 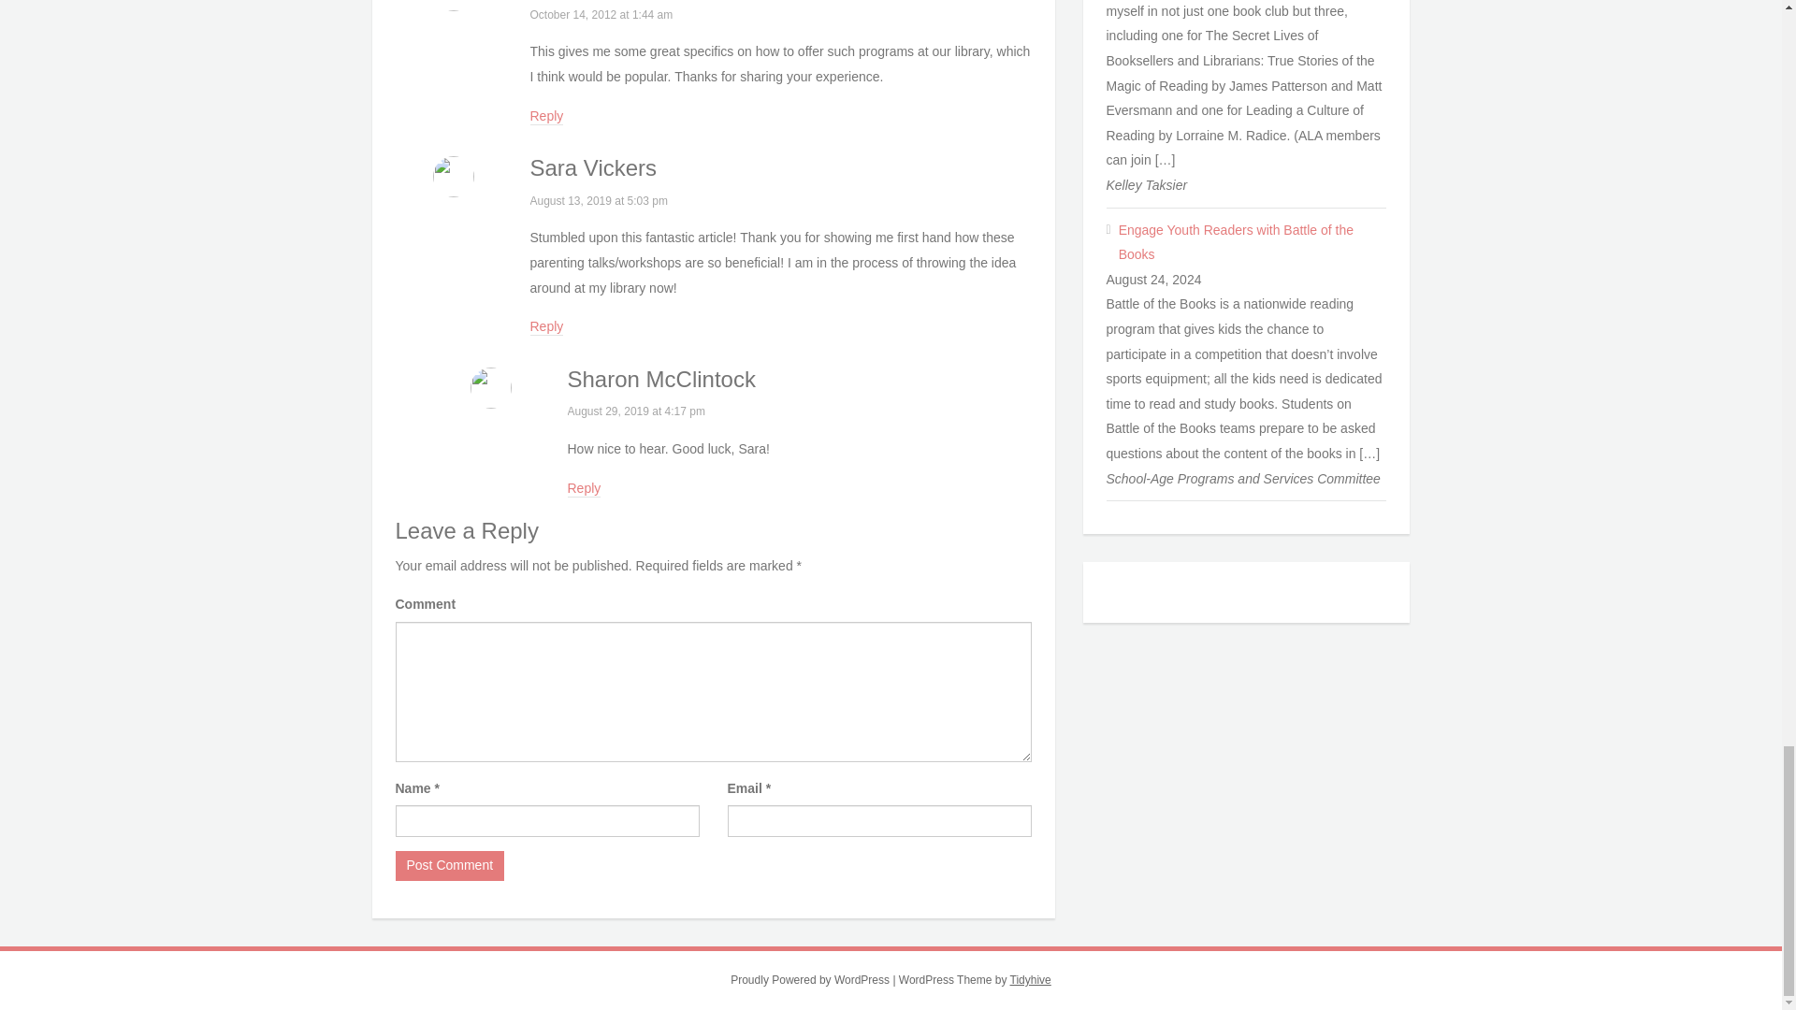 I want to click on October 14, 2012 at 1:44 am, so click(x=601, y=14).